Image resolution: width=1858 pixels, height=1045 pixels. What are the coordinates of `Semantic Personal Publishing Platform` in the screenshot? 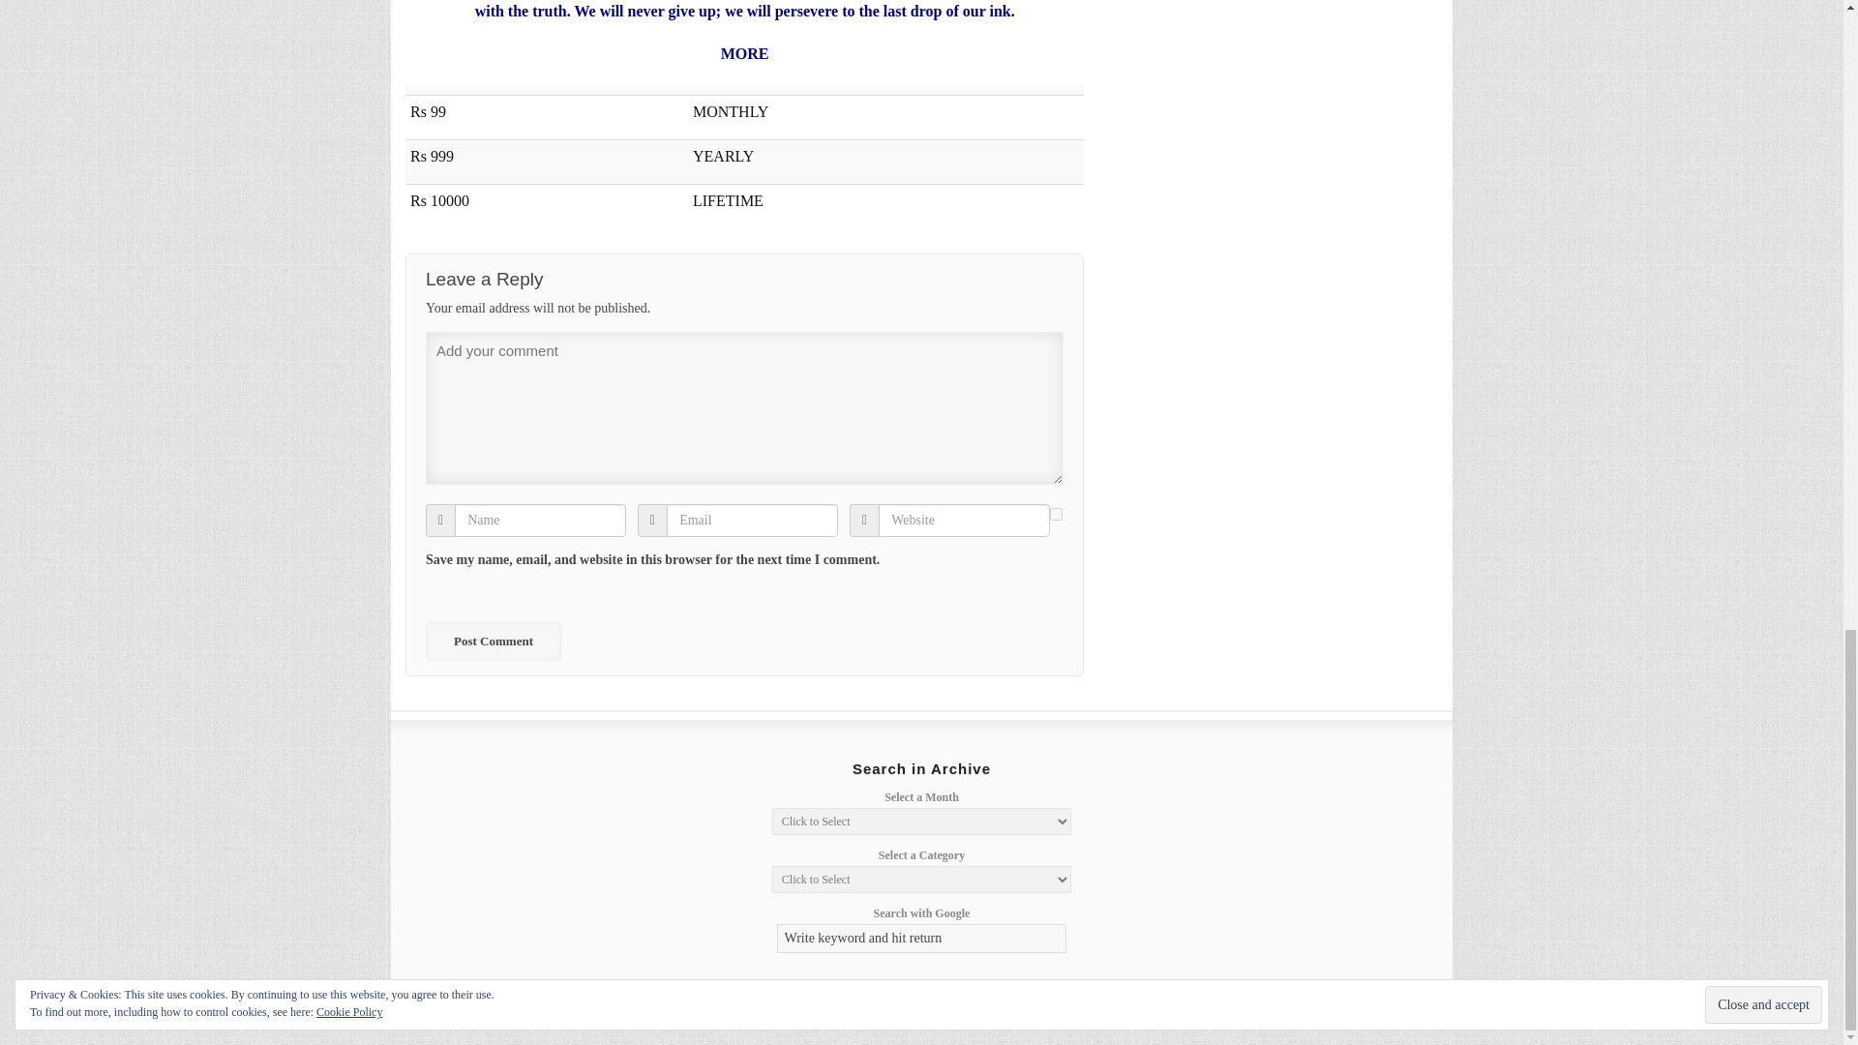 It's located at (1299, 1008).